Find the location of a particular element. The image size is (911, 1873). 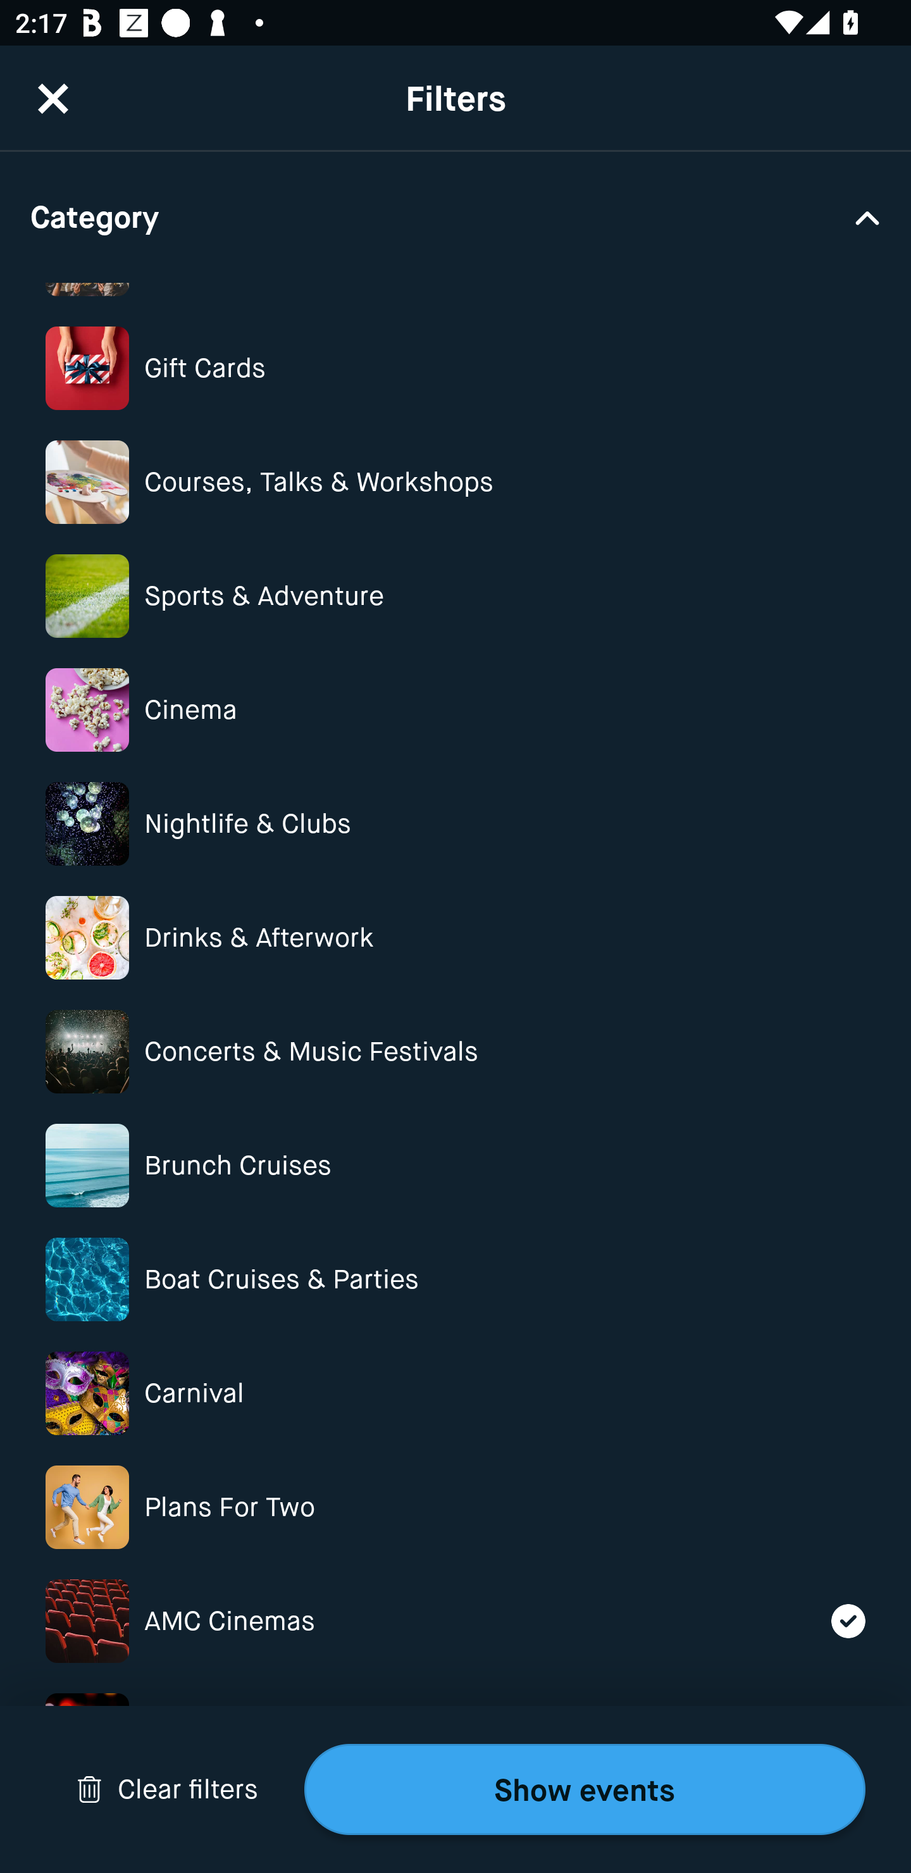

Category Image AMC Cinemas Selected Icon is located at coordinates (455, 1621).